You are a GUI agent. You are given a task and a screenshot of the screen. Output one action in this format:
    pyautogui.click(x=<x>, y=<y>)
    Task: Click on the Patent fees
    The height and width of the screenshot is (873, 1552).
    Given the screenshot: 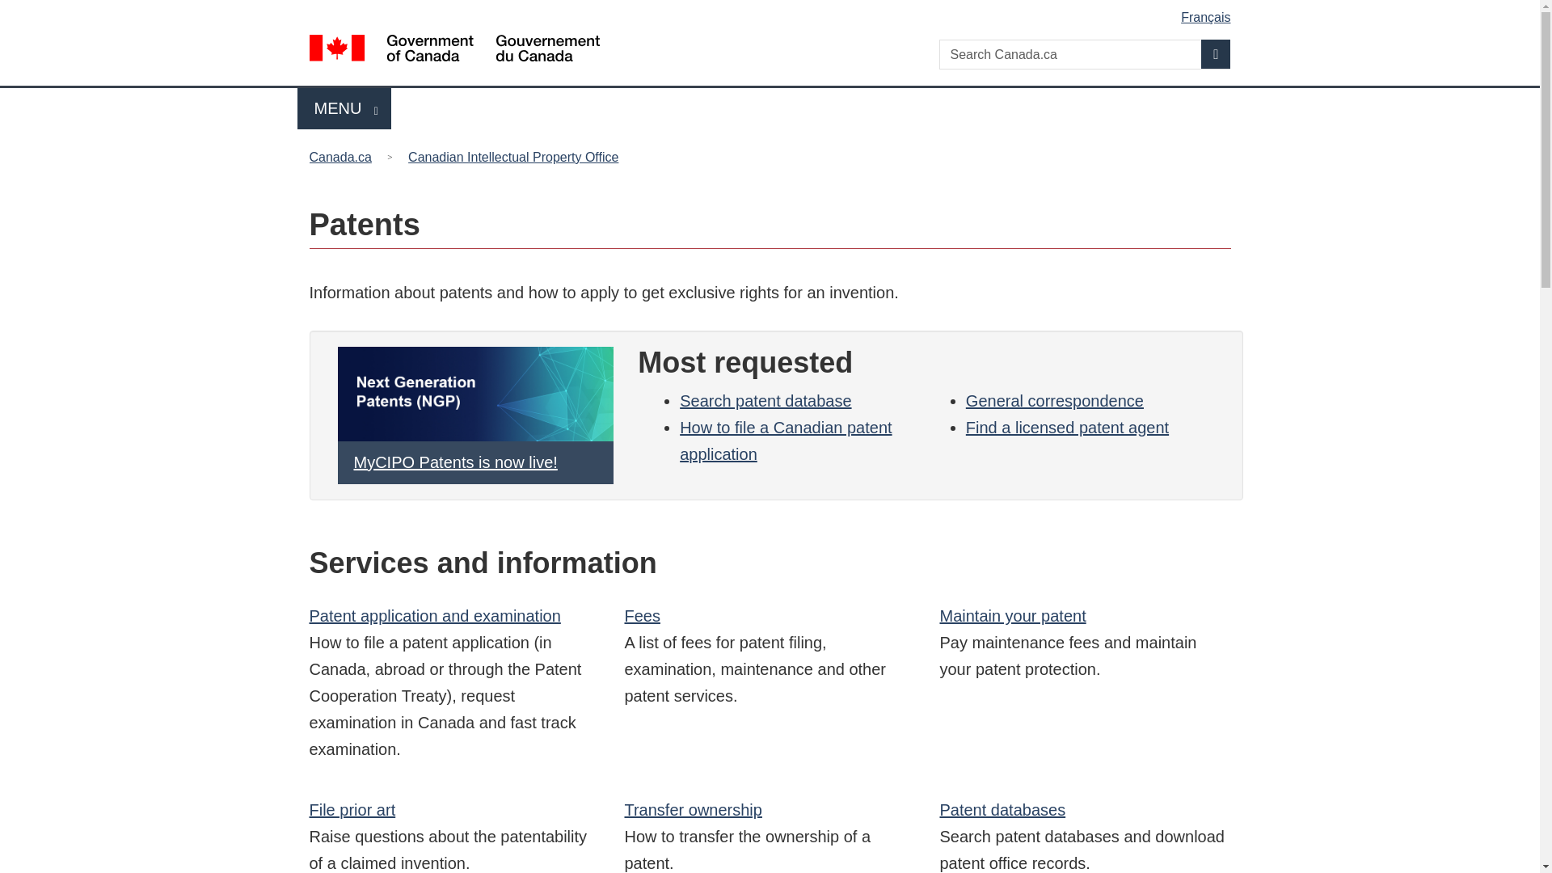 What is the action you would take?
    pyautogui.click(x=352, y=810)
    